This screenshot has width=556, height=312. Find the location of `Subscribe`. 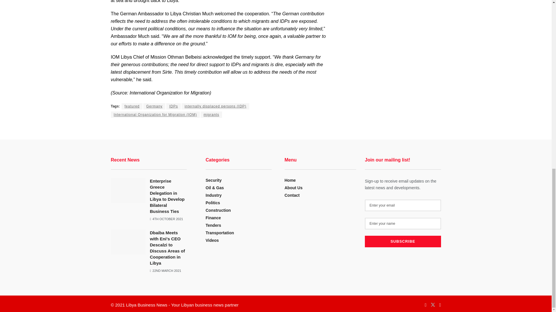

Subscribe is located at coordinates (403, 242).